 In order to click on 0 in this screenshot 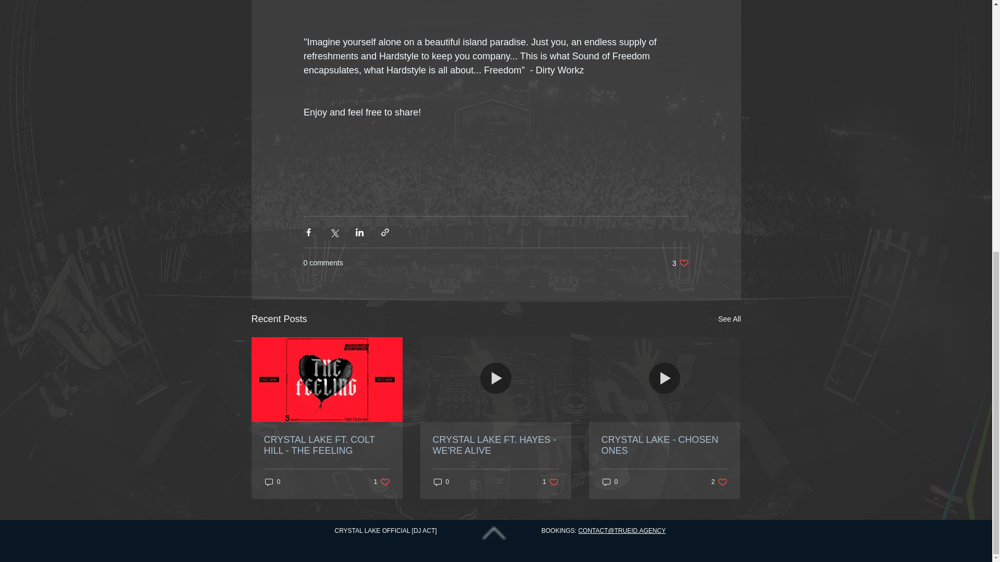, I will do `click(609, 482)`.